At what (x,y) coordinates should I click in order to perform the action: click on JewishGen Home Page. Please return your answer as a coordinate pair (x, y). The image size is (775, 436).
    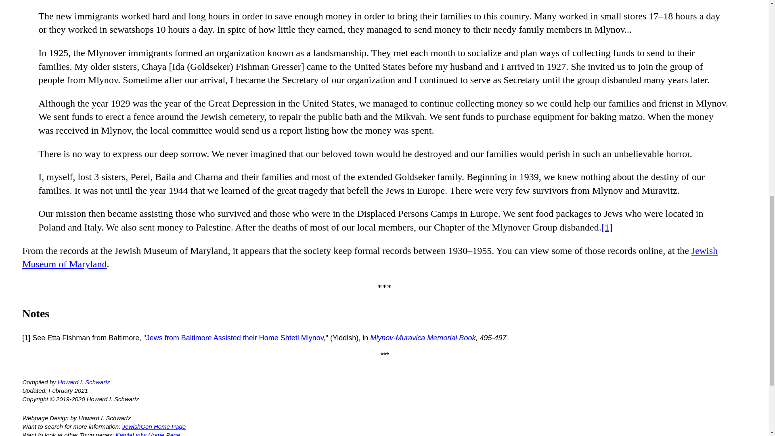
    Looking at the image, I should click on (154, 426).